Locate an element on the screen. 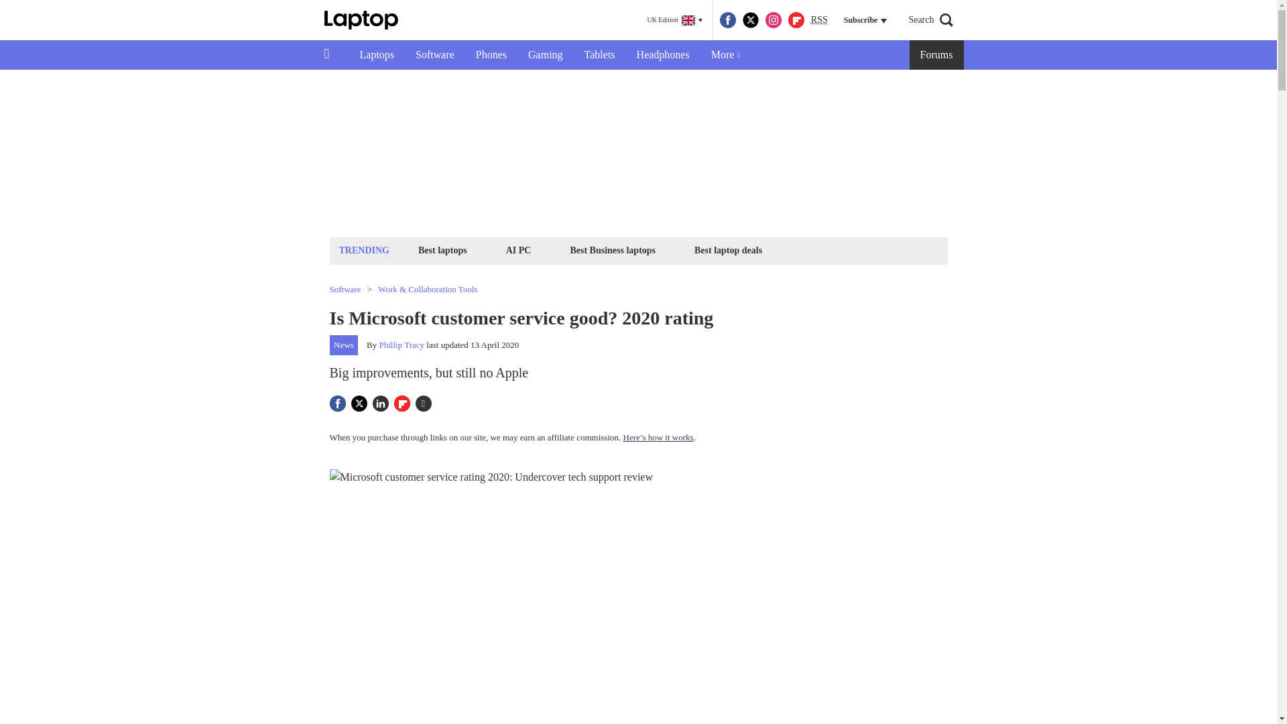 The height and width of the screenshot is (724, 1287). Best laptops is located at coordinates (442, 249).